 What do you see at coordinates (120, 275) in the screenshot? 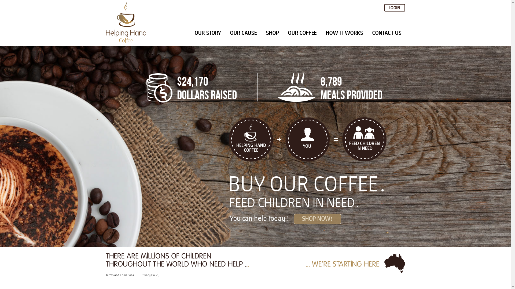
I see `Terms and Conditions` at bounding box center [120, 275].